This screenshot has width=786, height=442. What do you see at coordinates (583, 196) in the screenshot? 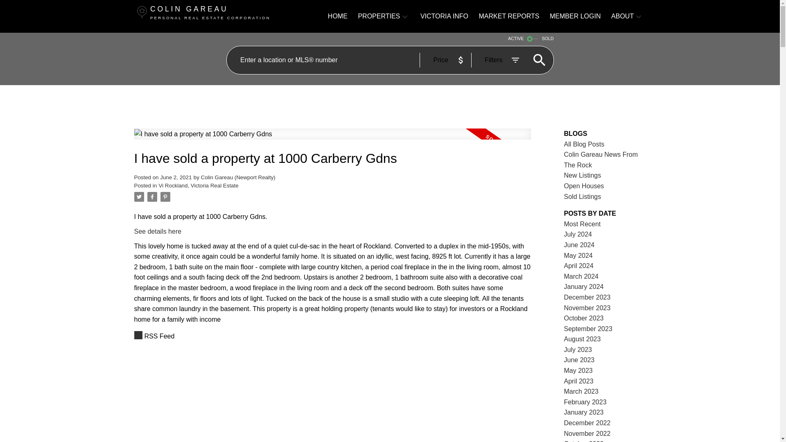
I see `Sold Listings` at bounding box center [583, 196].